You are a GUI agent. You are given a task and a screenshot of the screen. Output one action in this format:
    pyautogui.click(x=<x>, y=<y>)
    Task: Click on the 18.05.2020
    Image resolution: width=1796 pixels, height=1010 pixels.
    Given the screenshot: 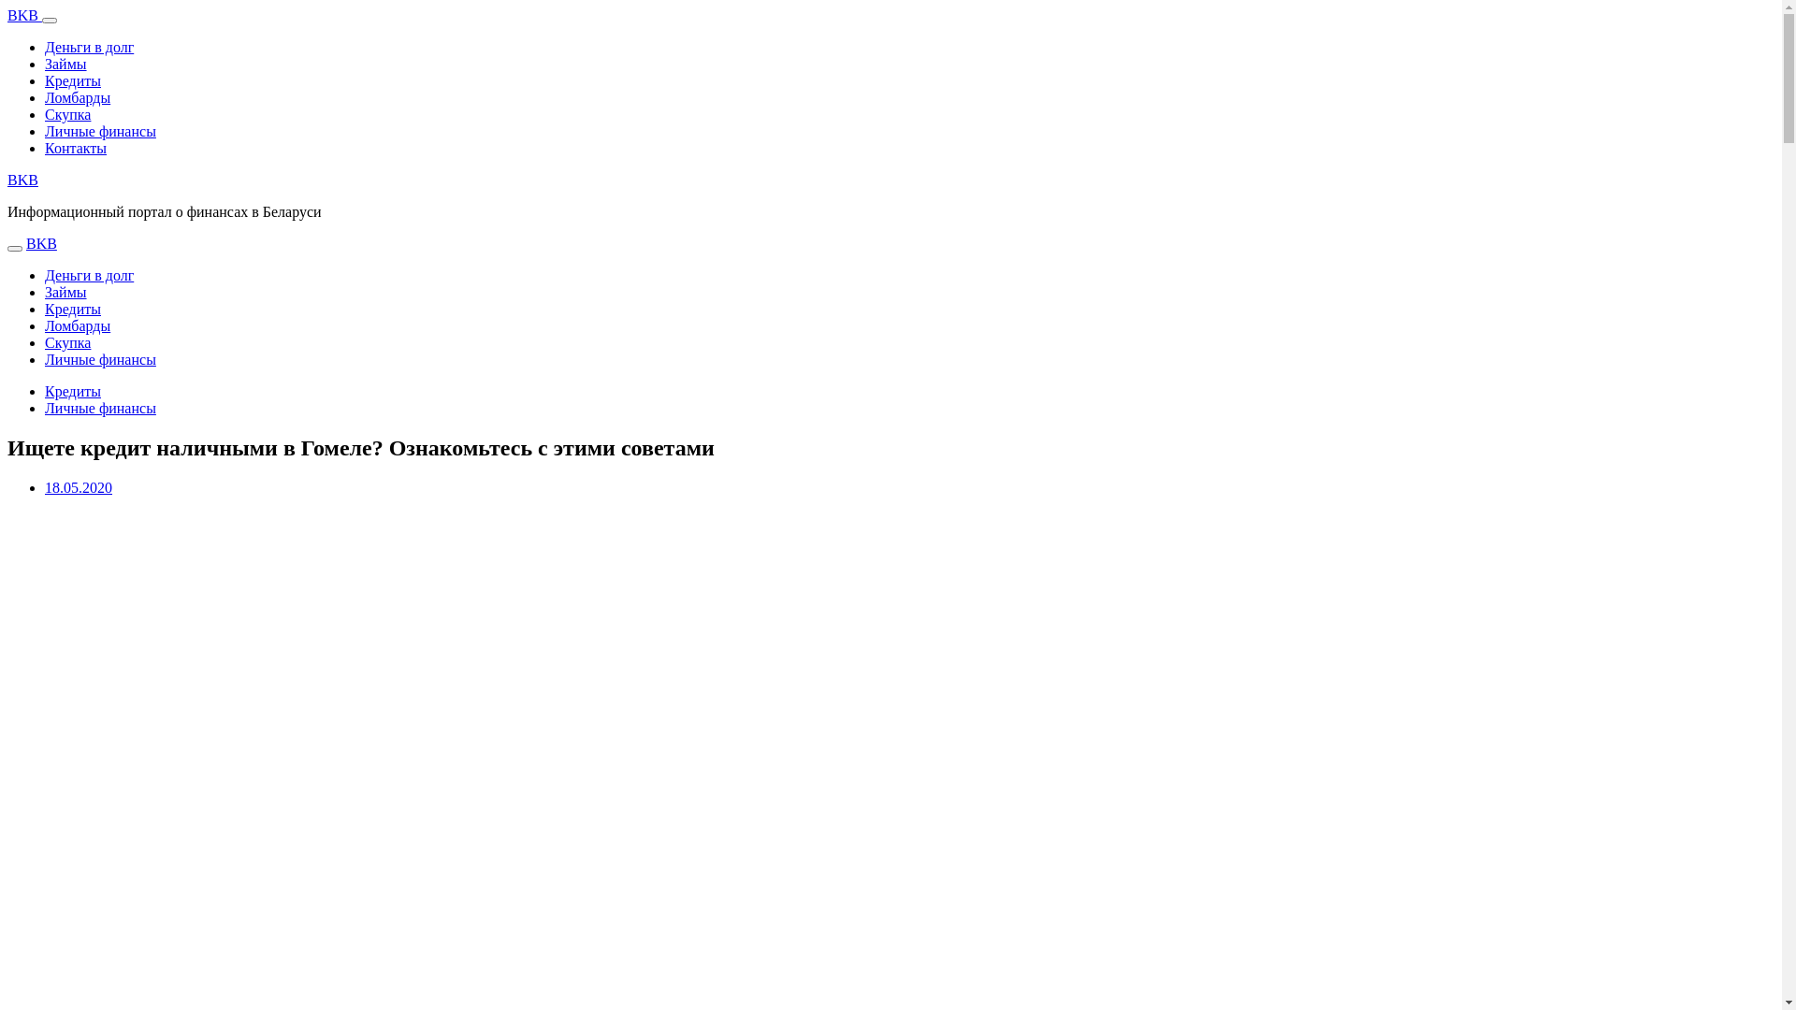 What is the action you would take?
    pyautogui.click(x=79, y=488)
    